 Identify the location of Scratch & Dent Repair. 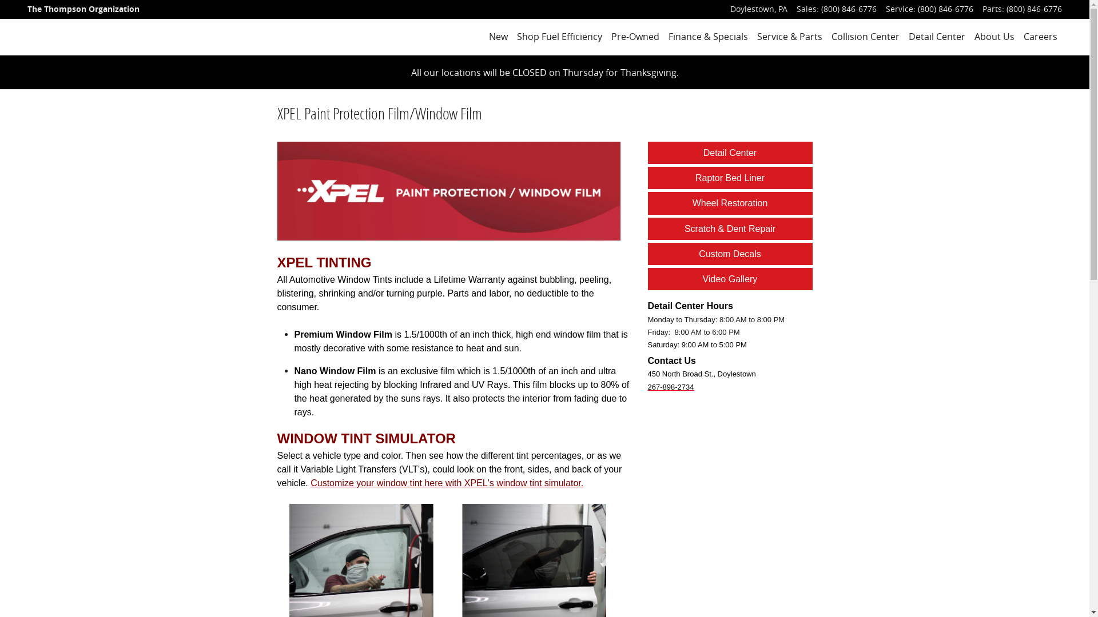
(730, 229).